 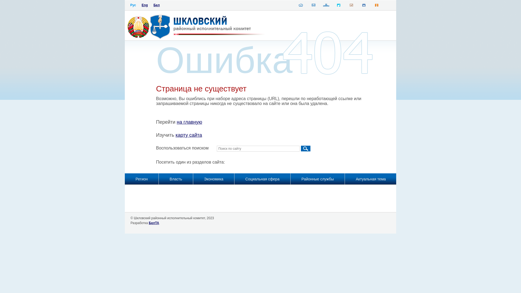 What do you see at coordinates (339, 6) in the screenshot?
I see `twitter` at bounding box center [339, 6].